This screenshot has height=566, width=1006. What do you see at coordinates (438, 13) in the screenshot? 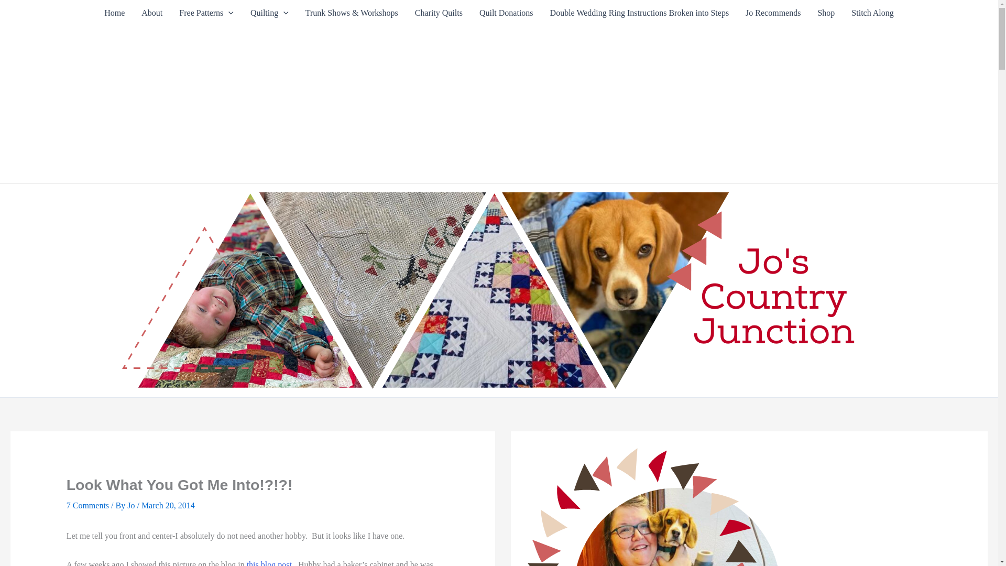
I see `Charity Quilts` at bounding box center [438, 13].